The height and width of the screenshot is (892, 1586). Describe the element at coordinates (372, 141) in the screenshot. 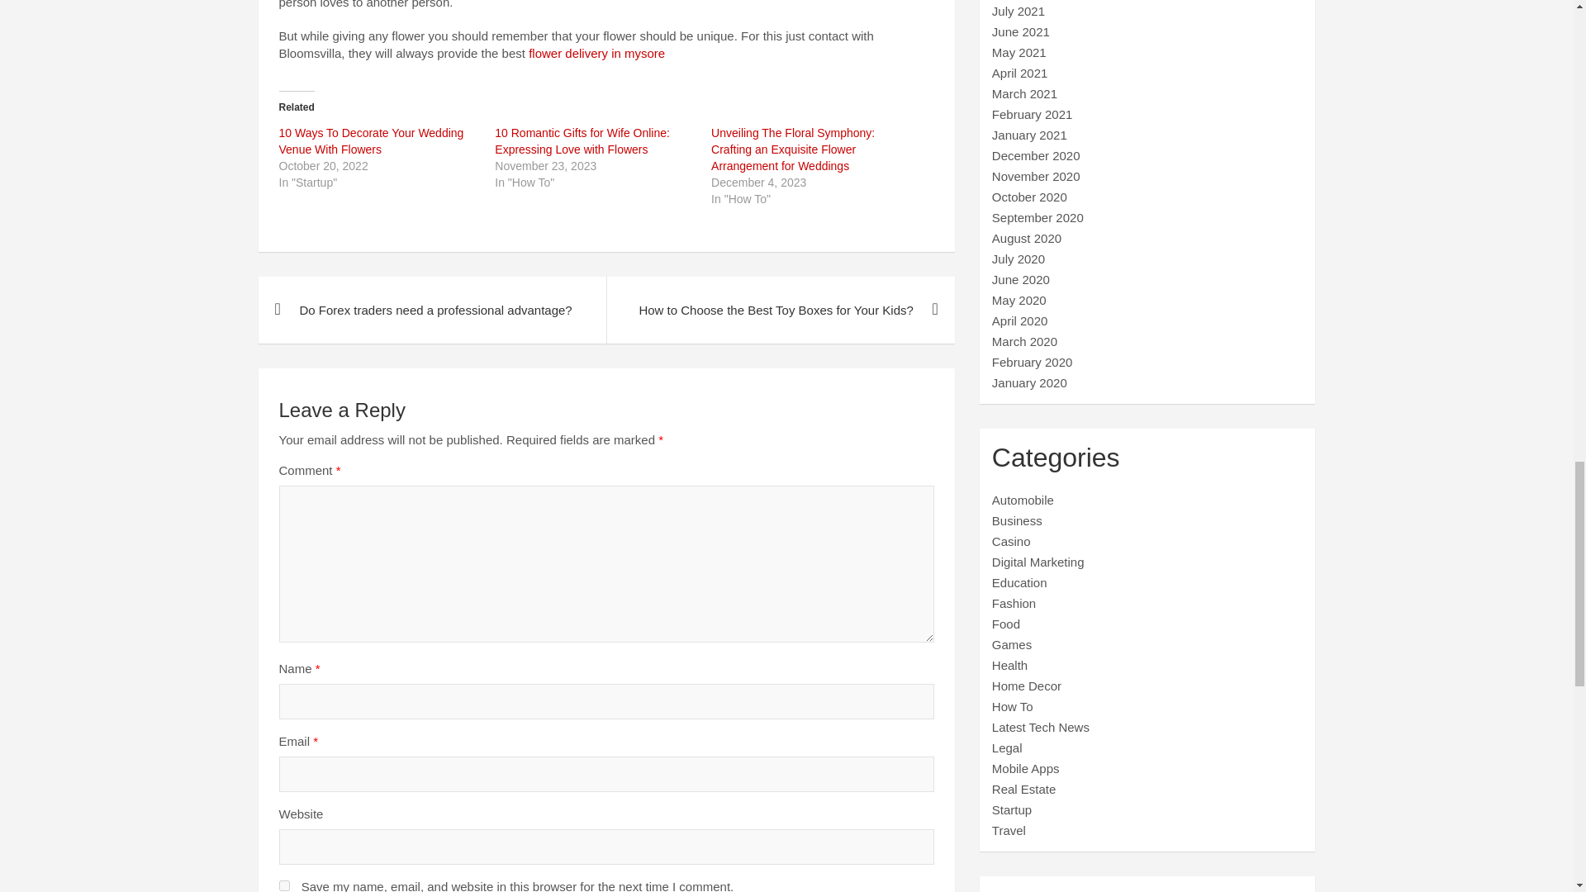

I see `10 Ways To Decorate Your Wedding Venue With Flowers` at that location.